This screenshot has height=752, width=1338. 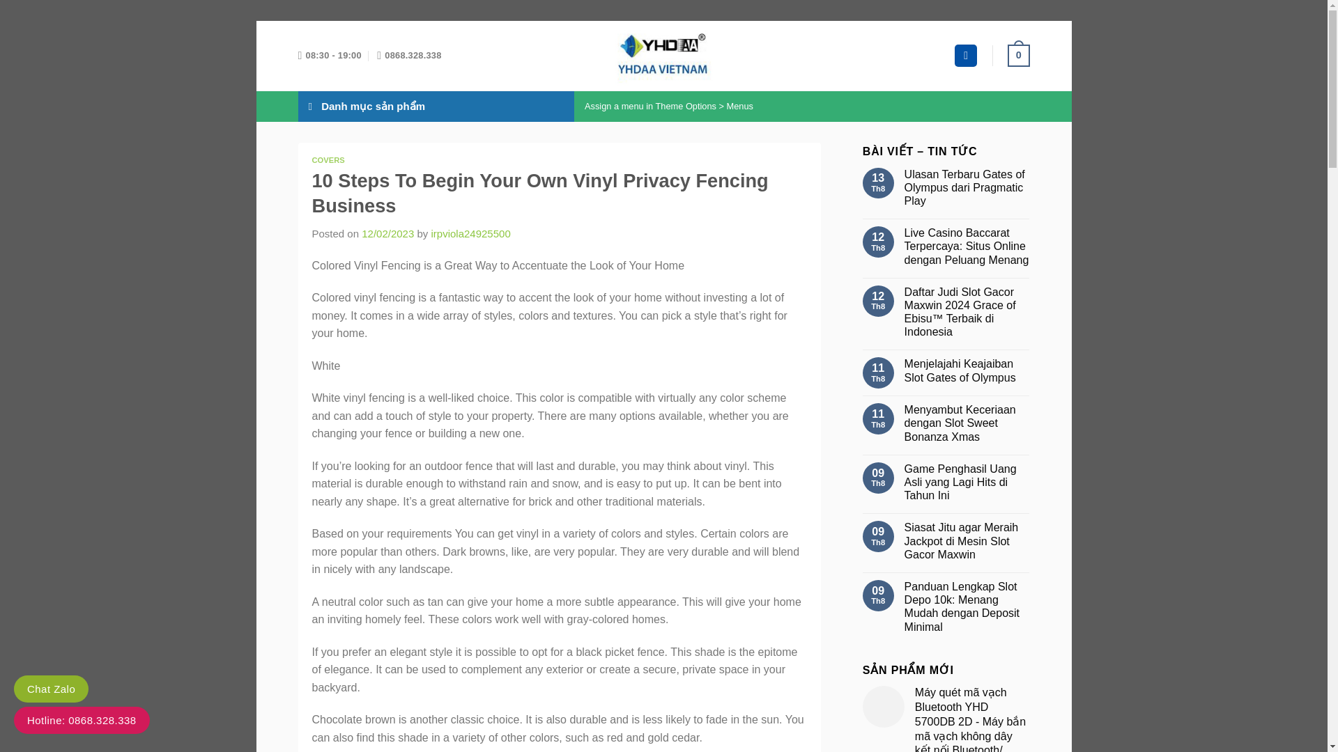 What do you see at coordinates (330, 56) in the screenshot?
I see `08:30 - 19:00 ` at bounding box center [330, 56].